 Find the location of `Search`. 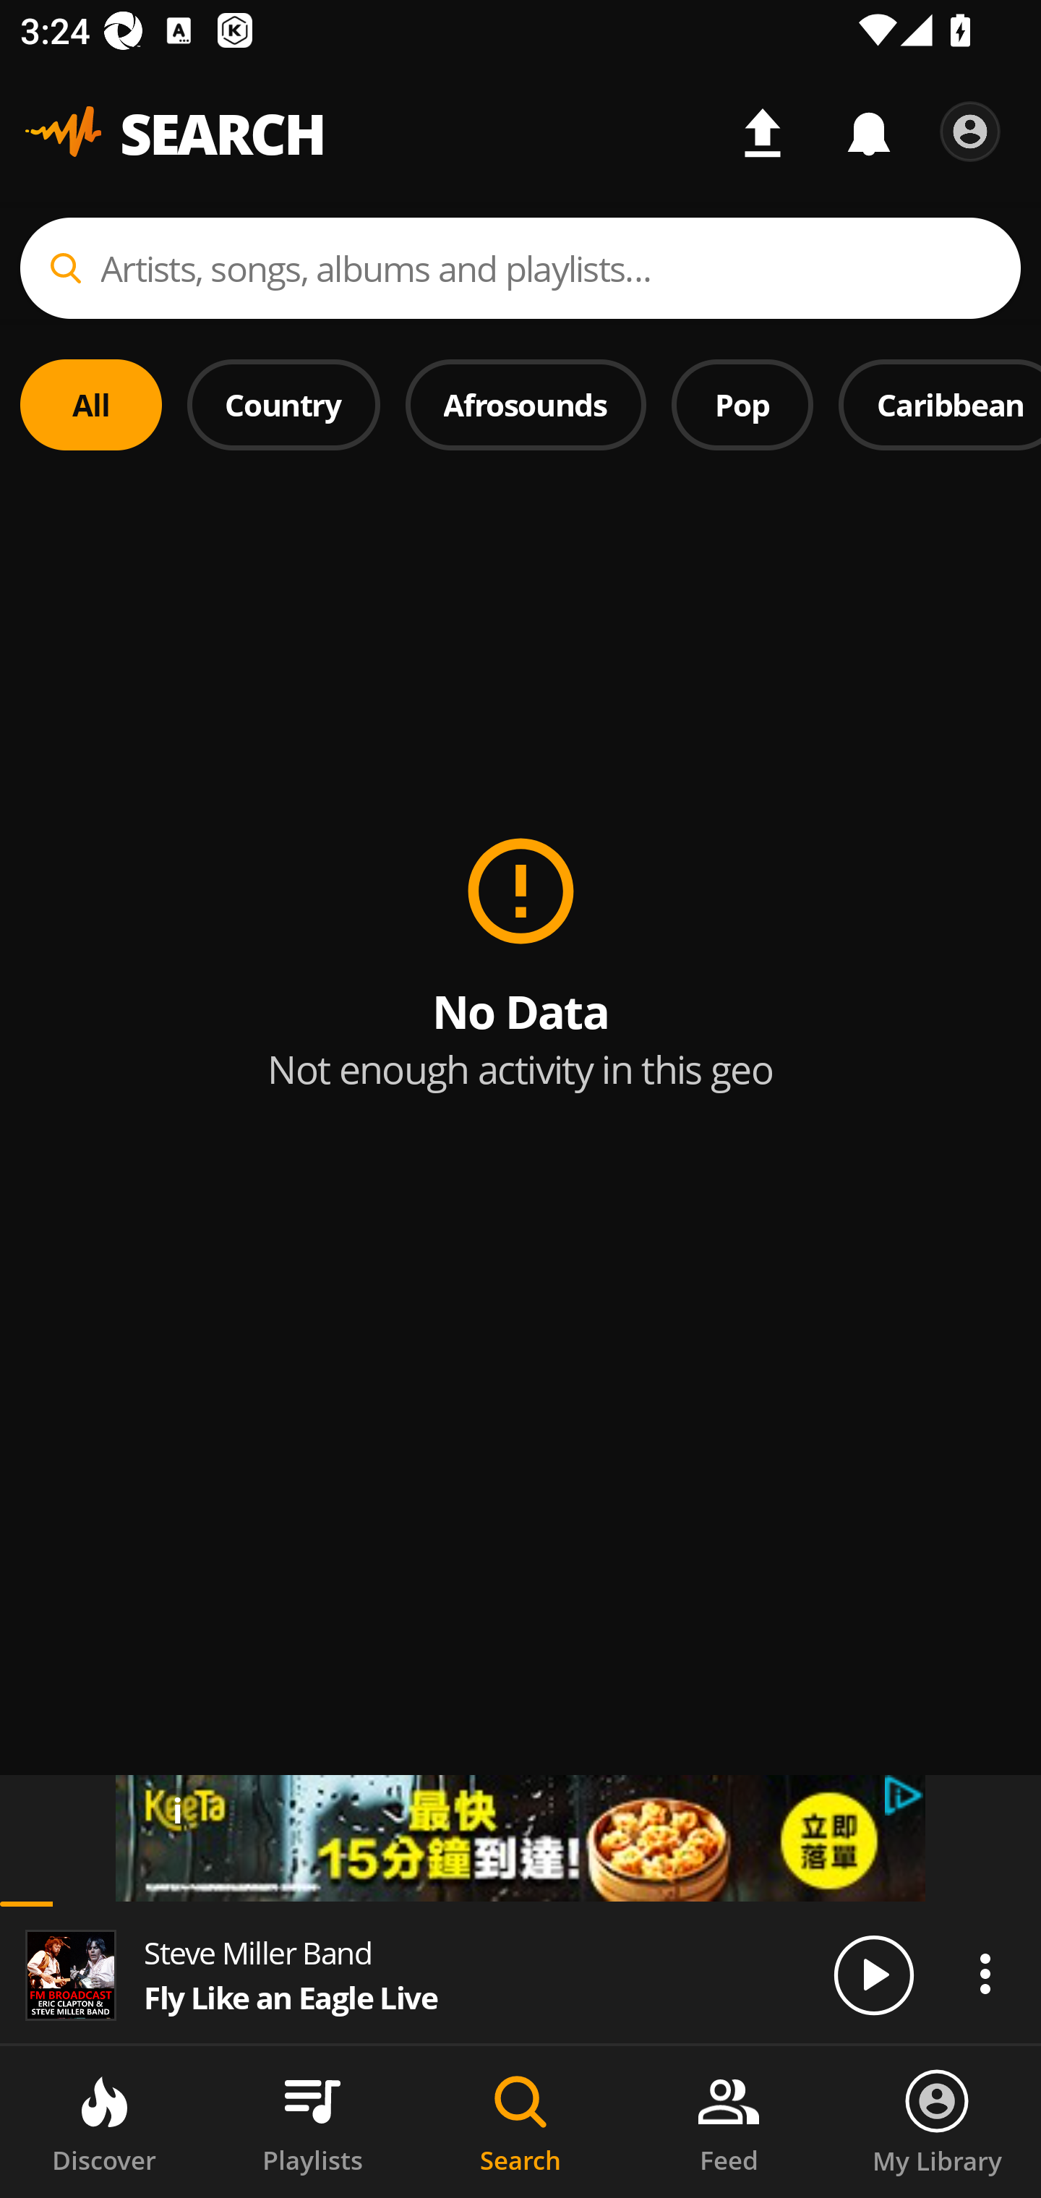

Search is located at coordinates (520, 2122).